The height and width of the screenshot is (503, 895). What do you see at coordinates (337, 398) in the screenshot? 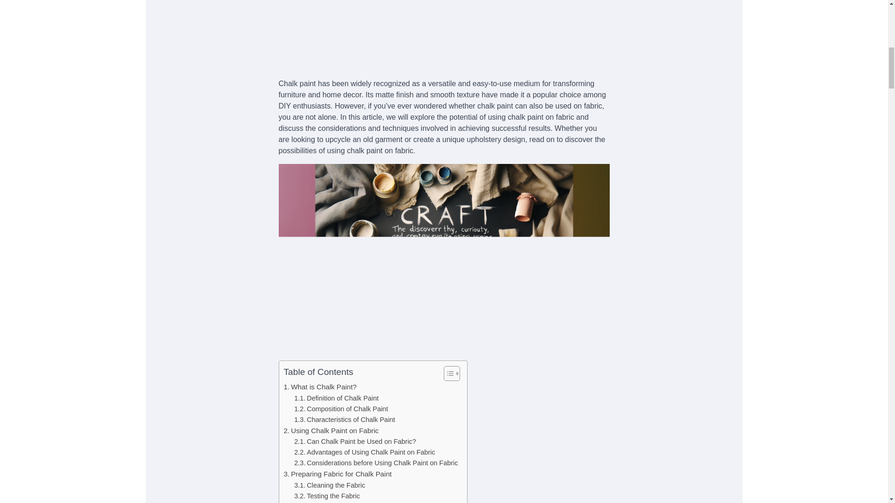
I see `Definition of Chalk Paint` at bounding box center [337, 398].